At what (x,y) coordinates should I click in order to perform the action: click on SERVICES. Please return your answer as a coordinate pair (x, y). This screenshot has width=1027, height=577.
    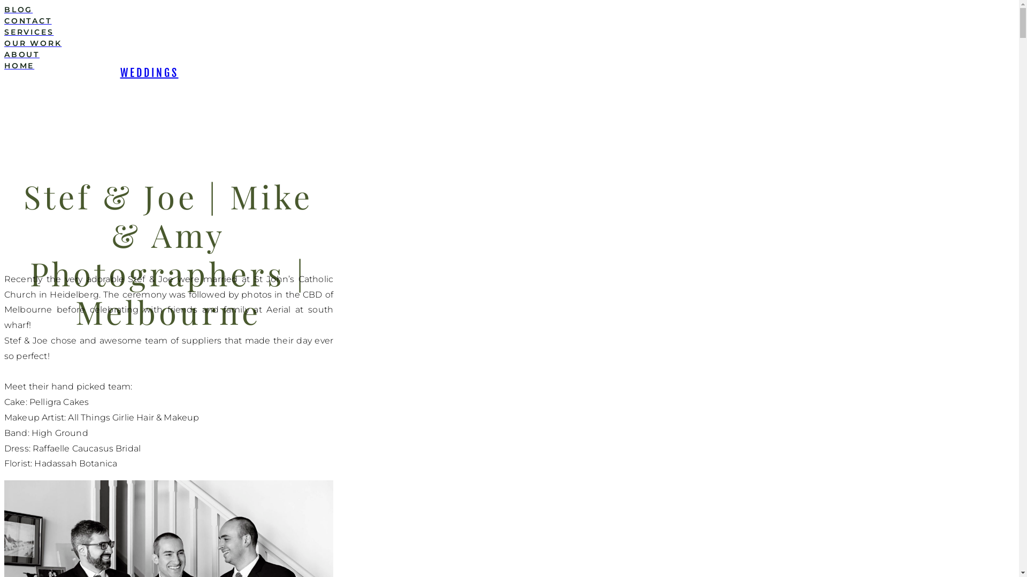
    Looking at the image, I should click on (325, 32).